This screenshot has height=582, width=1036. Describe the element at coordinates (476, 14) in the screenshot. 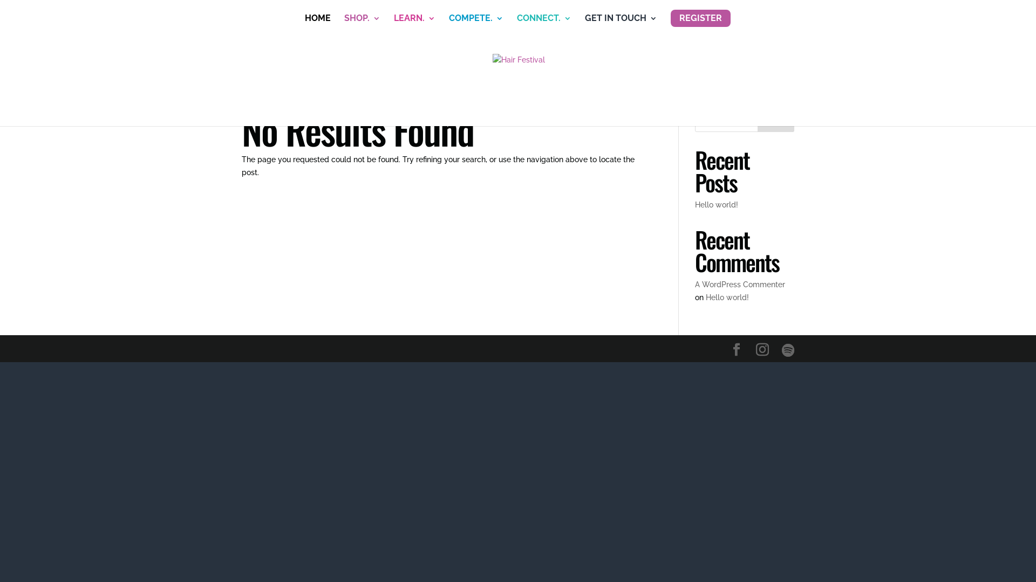

I see `COMPETE.` at that location.